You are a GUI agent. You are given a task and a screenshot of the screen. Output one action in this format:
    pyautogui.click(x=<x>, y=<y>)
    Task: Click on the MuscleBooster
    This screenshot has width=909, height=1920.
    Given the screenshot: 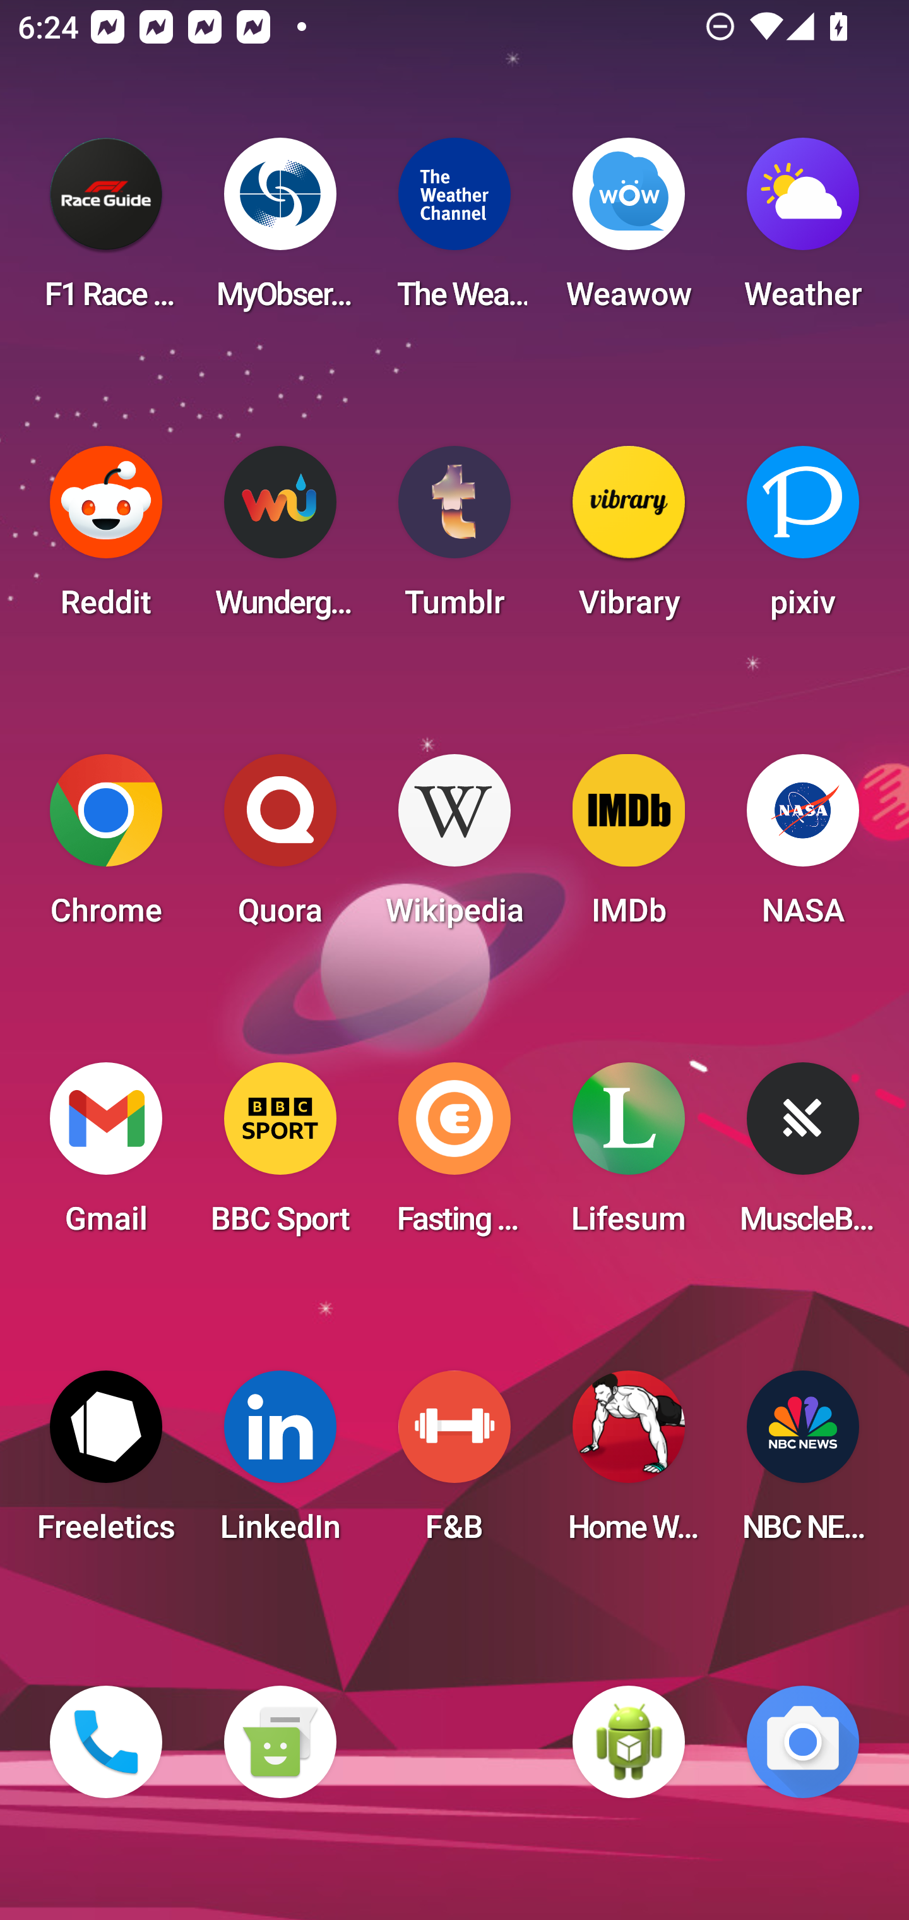 What is the action you would take?
    pyautogui.click(x=803, y=1156)
    